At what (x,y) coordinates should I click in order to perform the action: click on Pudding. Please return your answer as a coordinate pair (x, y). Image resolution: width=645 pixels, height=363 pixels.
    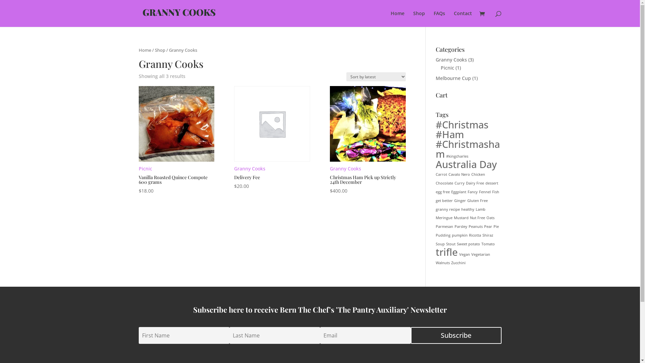
    Looking at the image, I should click on (443, 235).